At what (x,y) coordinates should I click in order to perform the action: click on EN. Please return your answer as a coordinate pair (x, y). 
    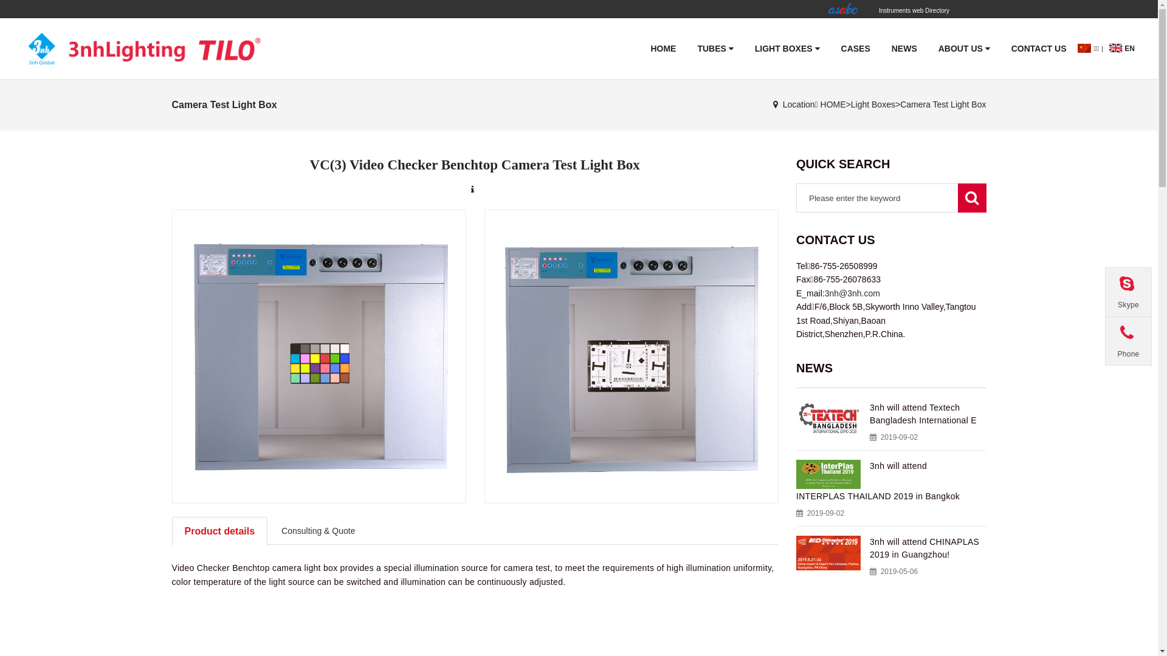
    Looking at the image, I should click on (1121, 49).